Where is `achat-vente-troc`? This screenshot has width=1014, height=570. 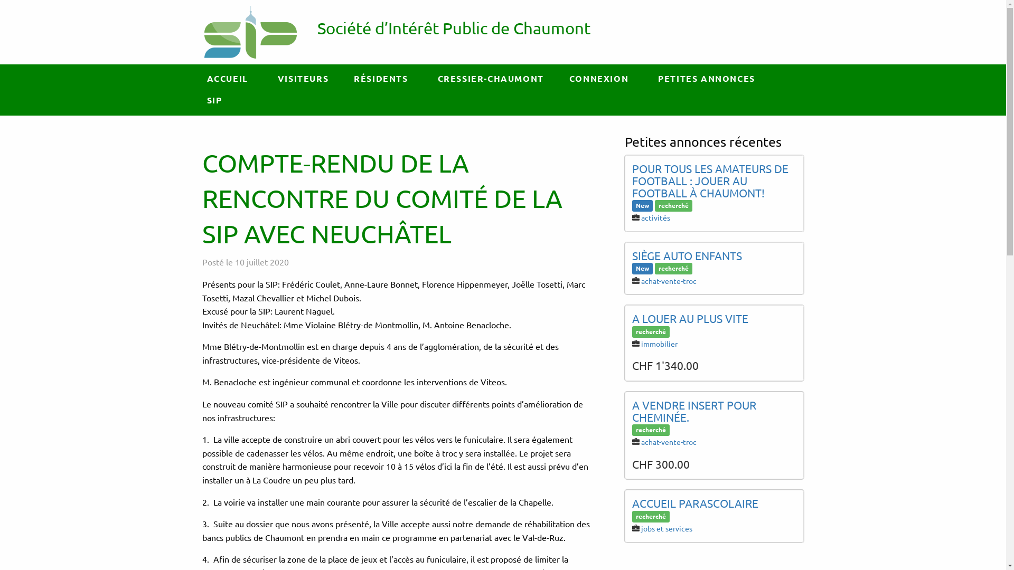 achat-vente-troc is located at coordinates (669, 281).